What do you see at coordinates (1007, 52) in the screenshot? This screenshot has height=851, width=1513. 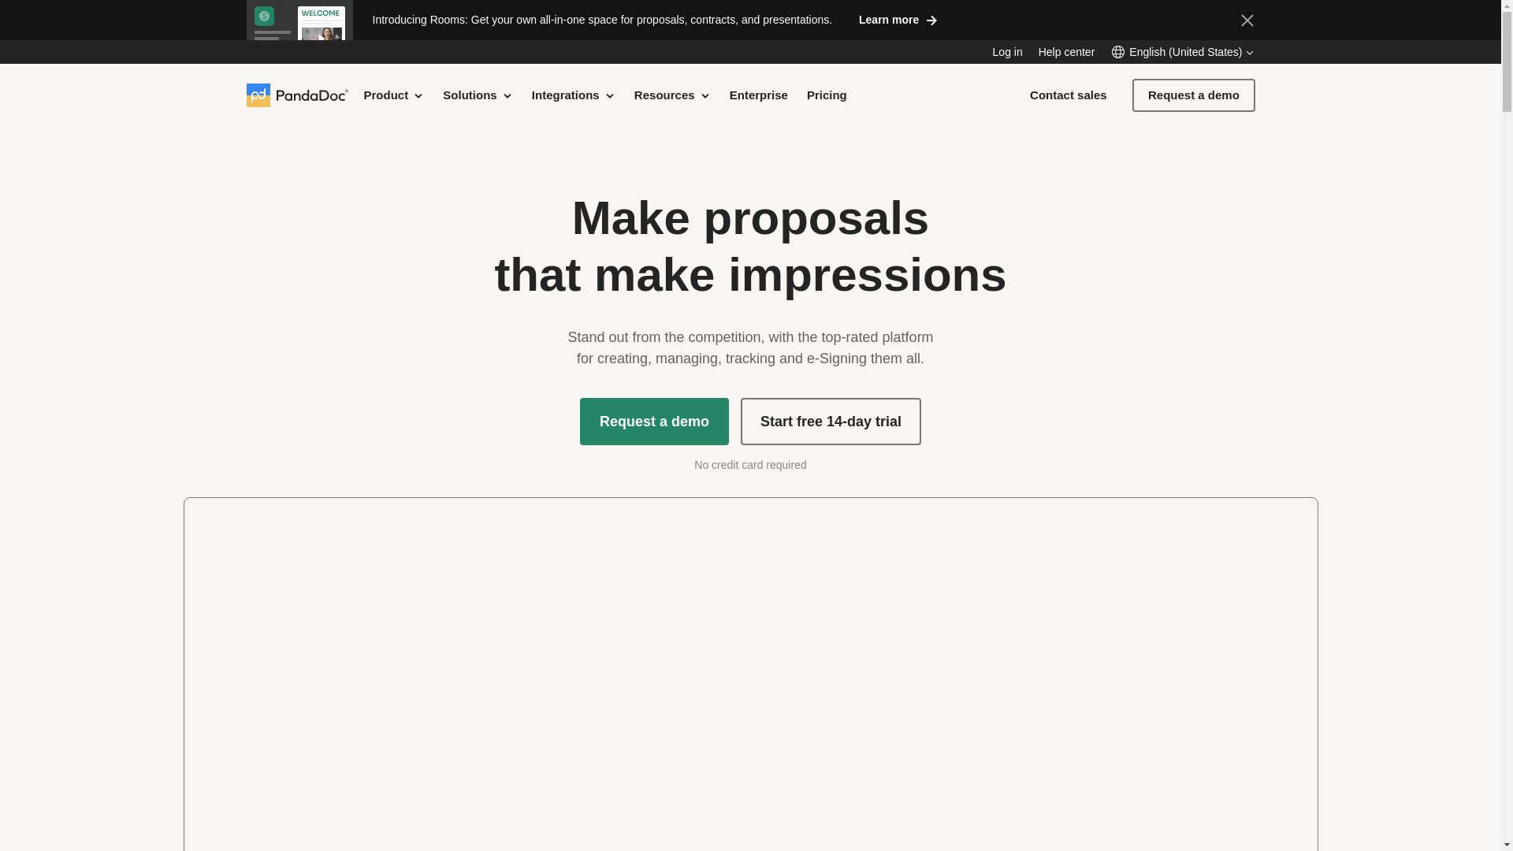 I see `Log in` at bounding box center [1007, 52].